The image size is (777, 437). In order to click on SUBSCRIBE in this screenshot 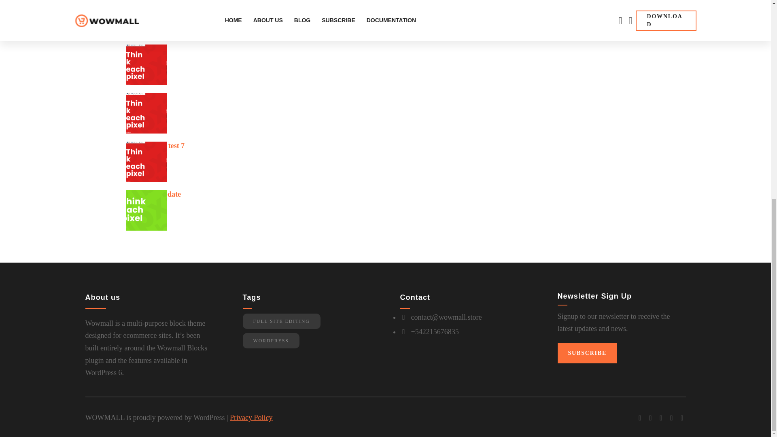, I will do `click(588, 353)`.